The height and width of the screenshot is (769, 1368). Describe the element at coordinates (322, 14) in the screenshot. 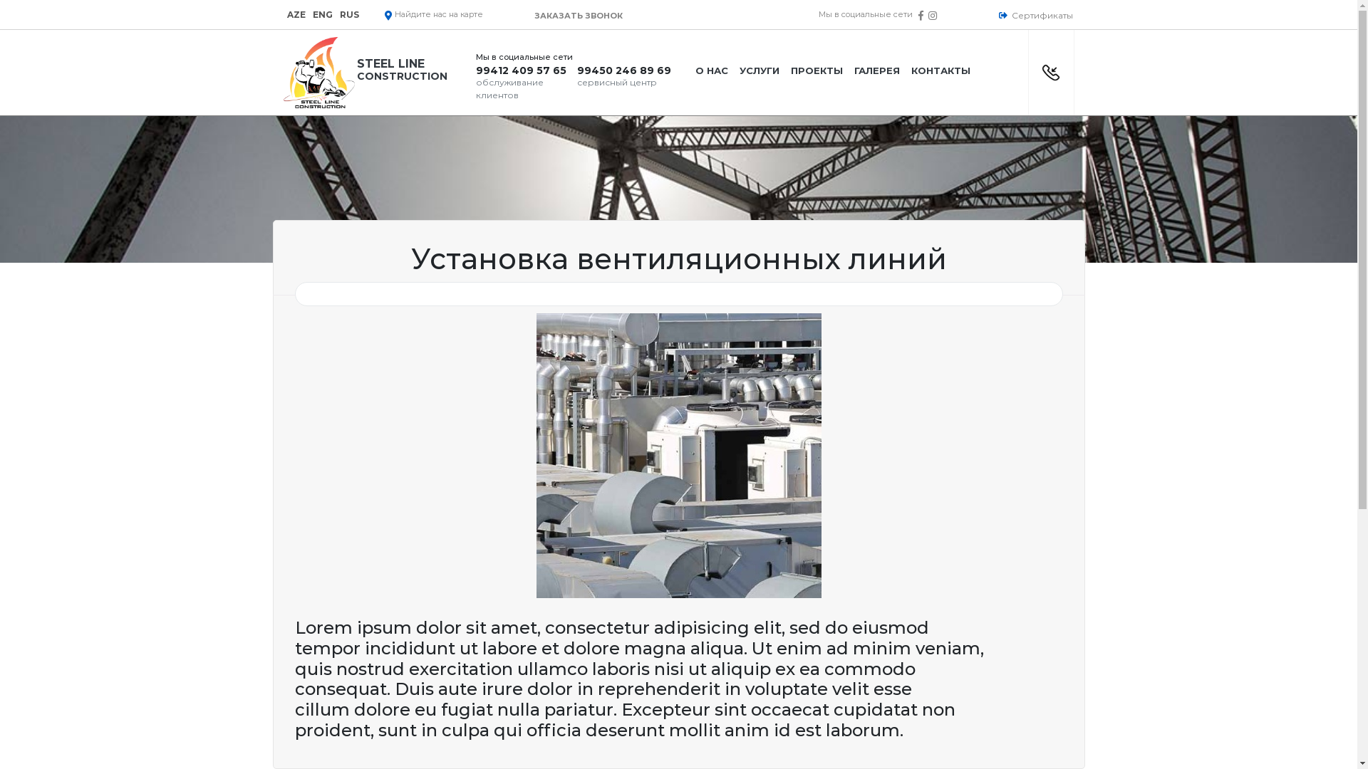

I see `ENG` at that location.